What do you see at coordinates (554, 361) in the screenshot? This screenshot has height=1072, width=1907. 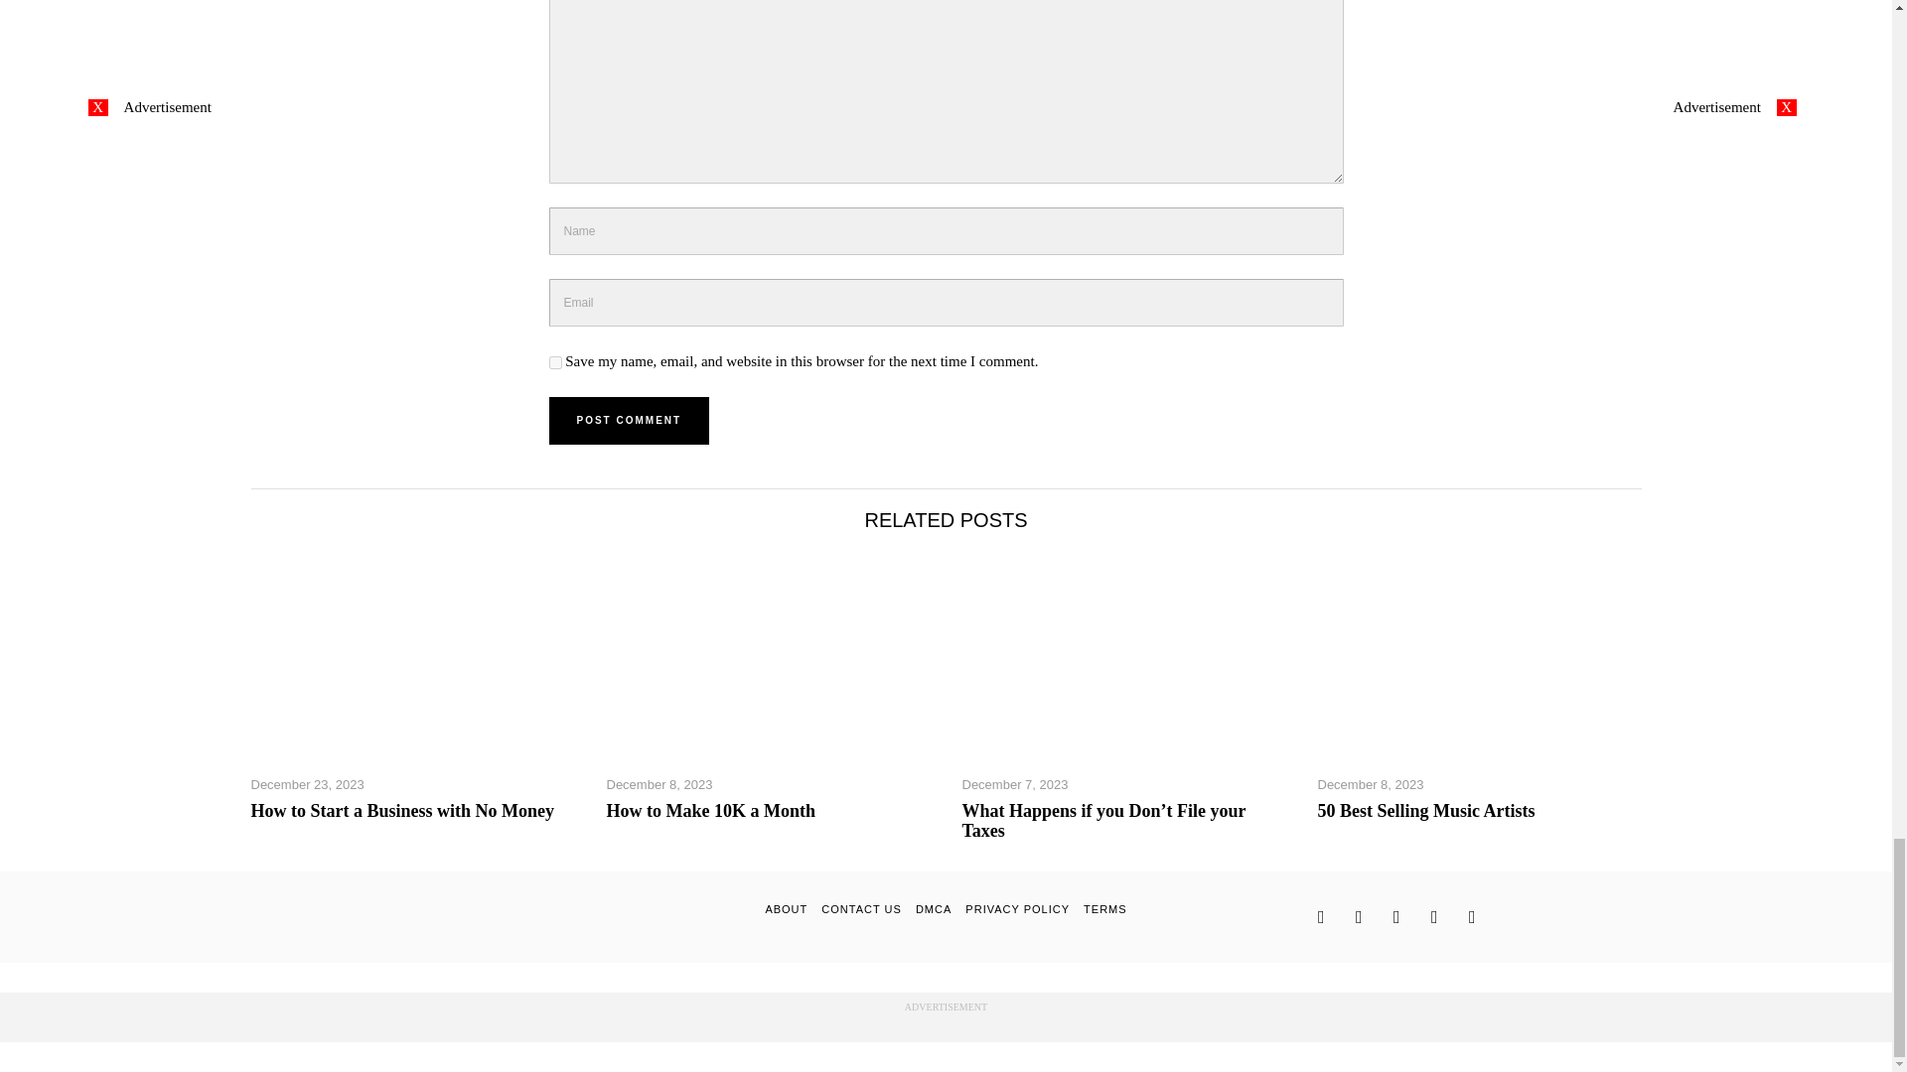 I see `yes` at bounding box center [554, 361].